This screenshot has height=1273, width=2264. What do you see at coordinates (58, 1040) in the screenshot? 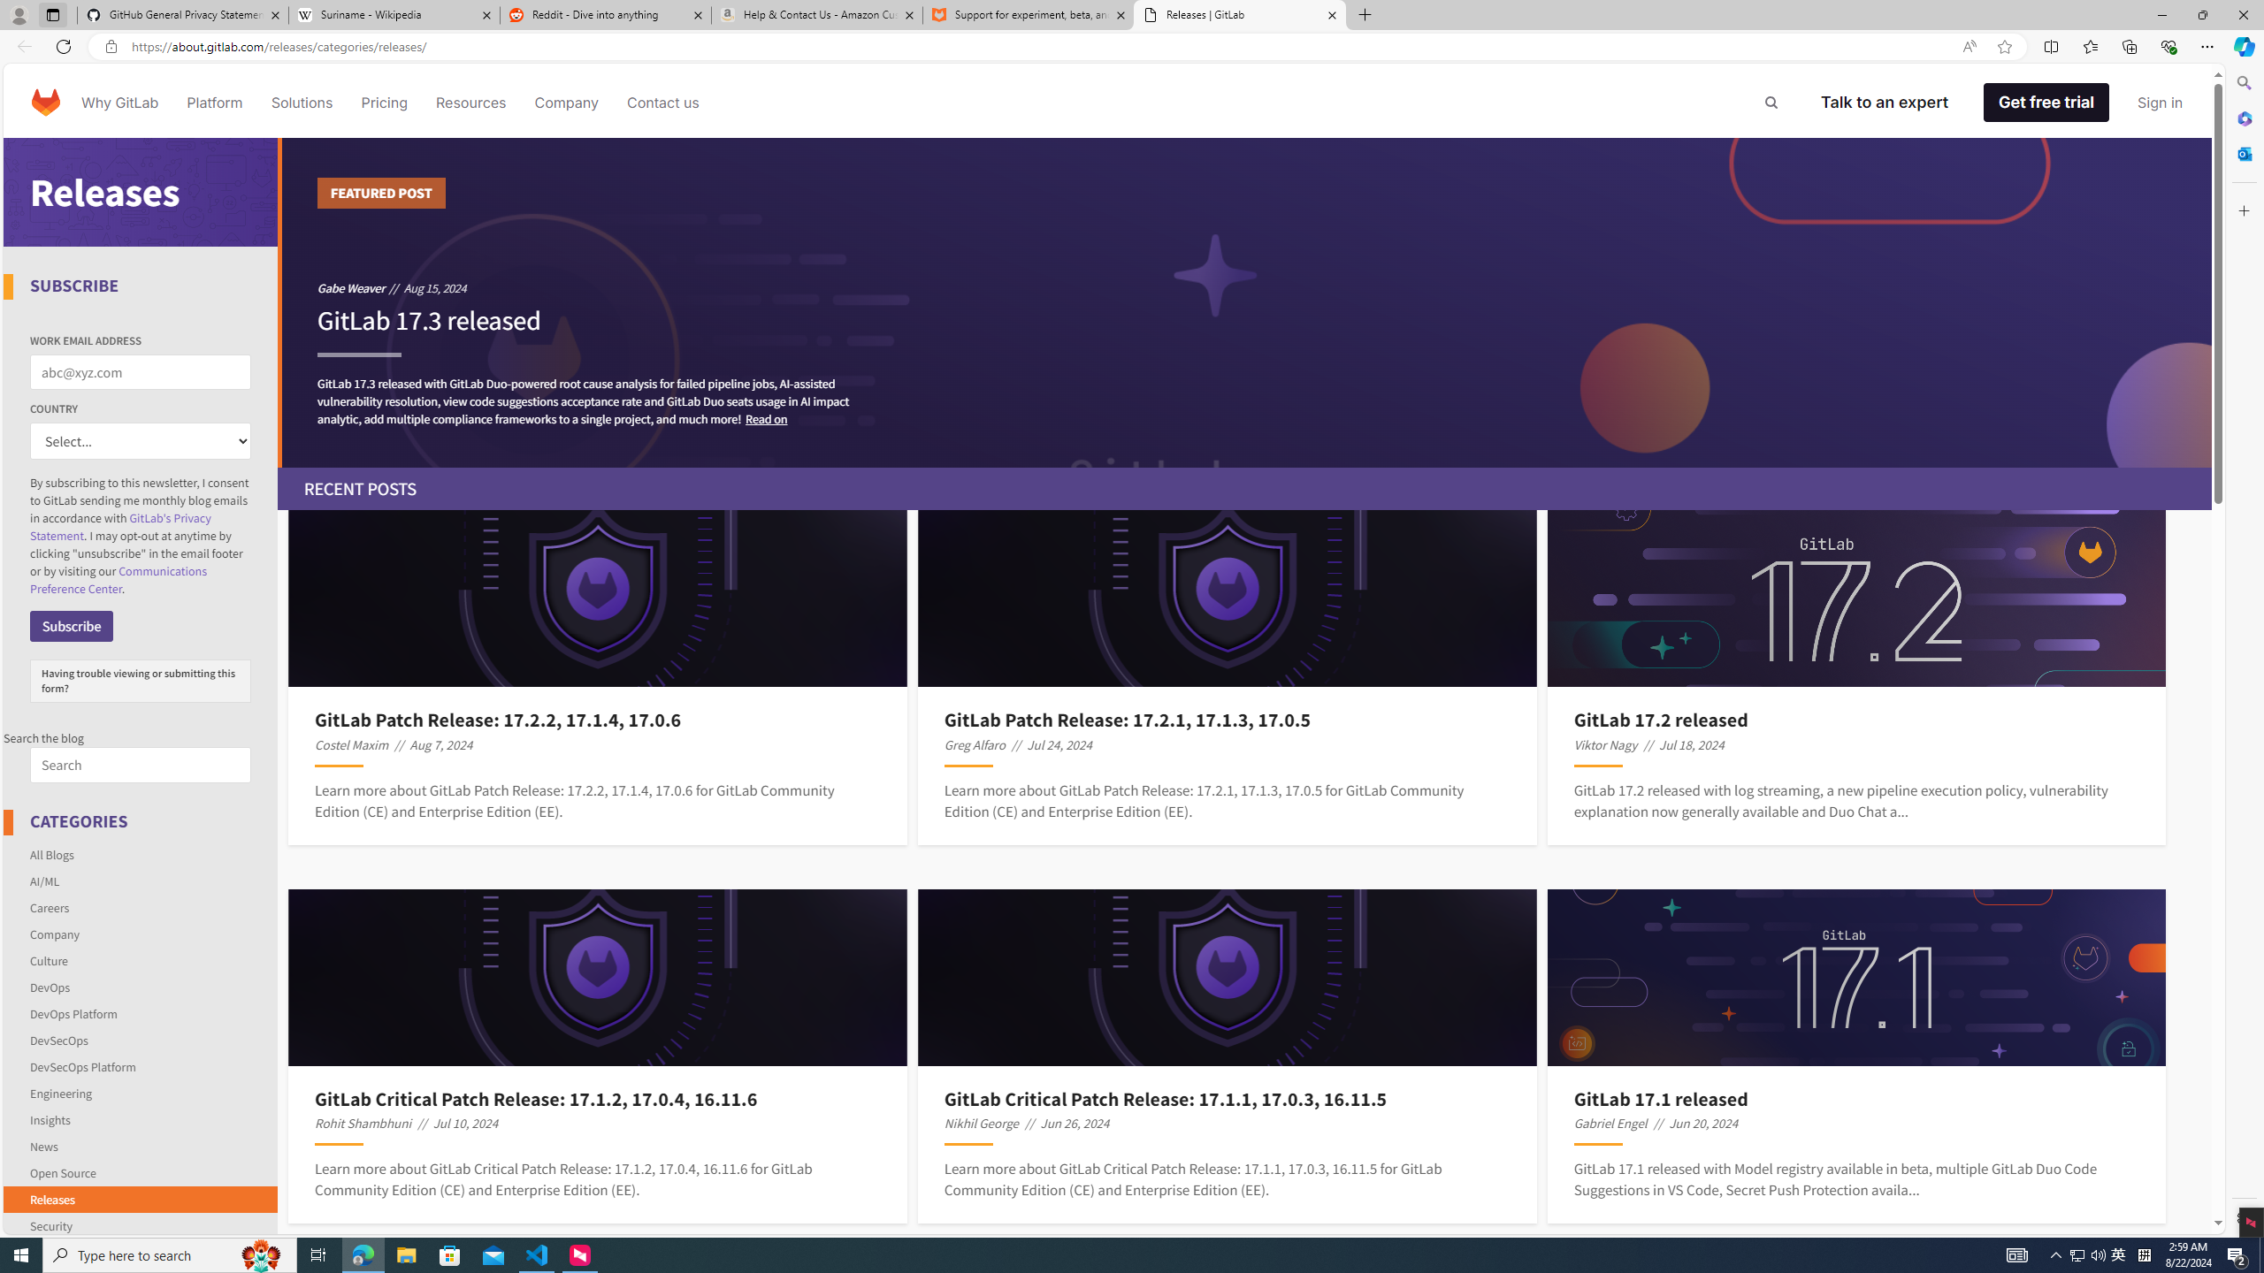
I see `DevSecOps` at bounding box center [58, 1040].